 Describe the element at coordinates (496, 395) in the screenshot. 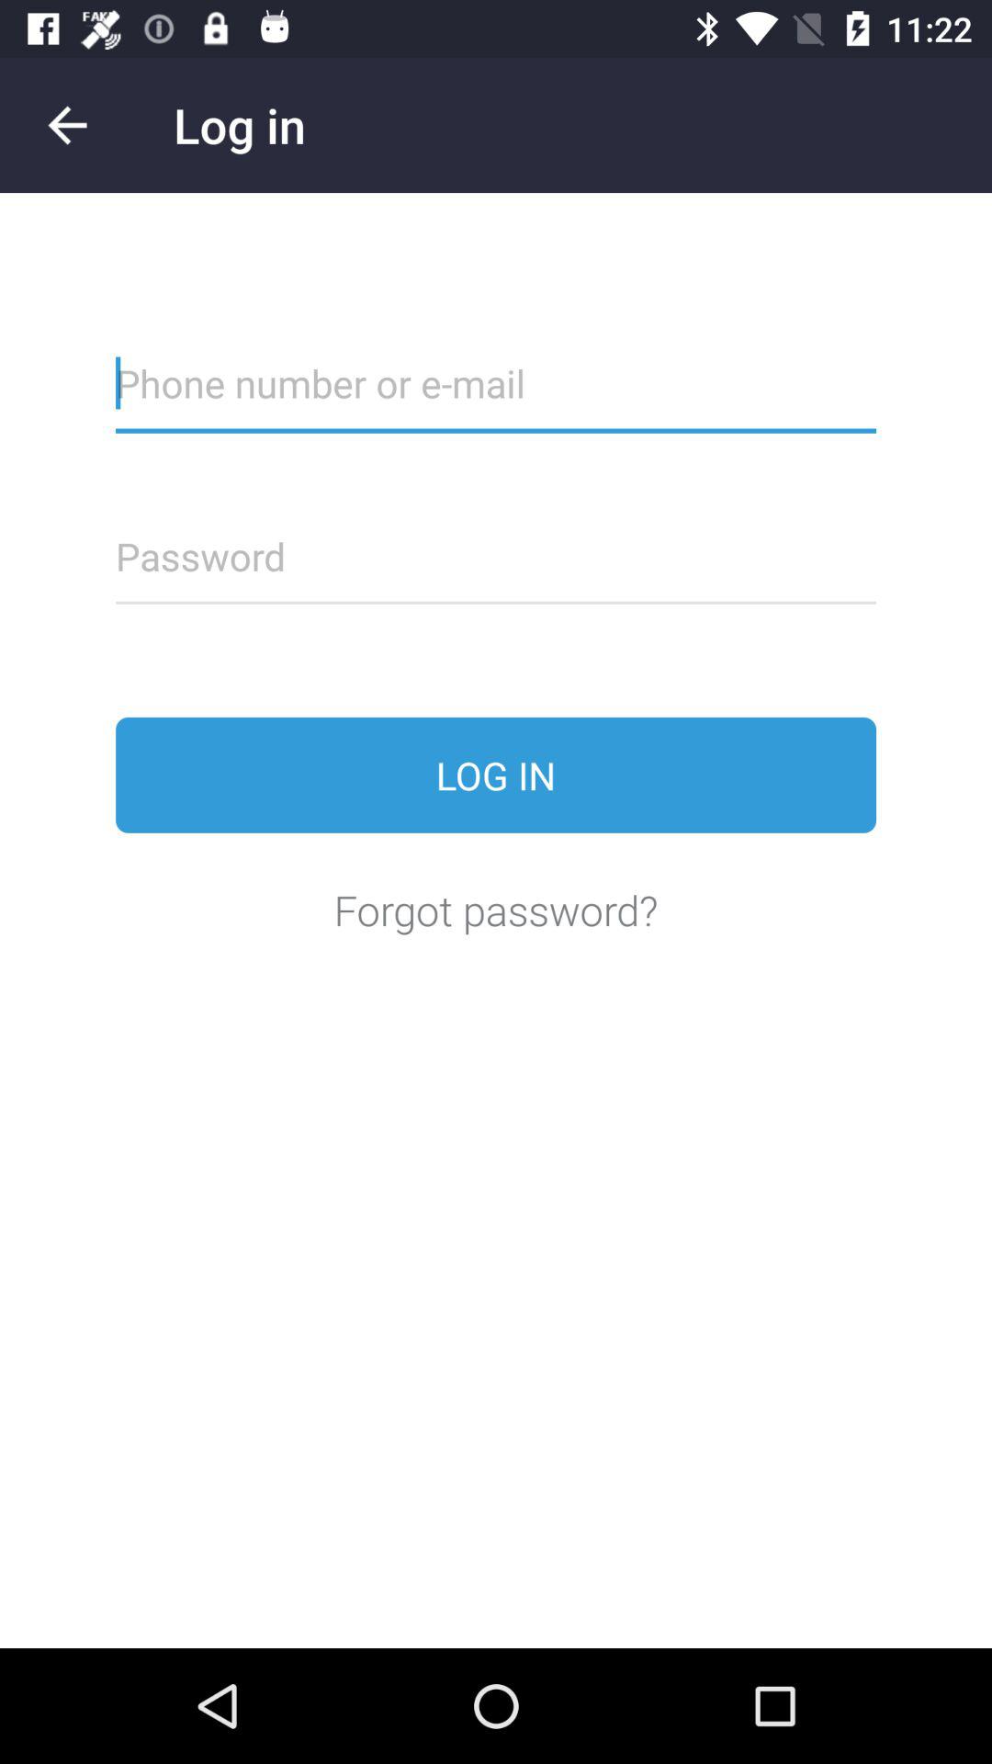

I see `type in phone number or email` at that location.